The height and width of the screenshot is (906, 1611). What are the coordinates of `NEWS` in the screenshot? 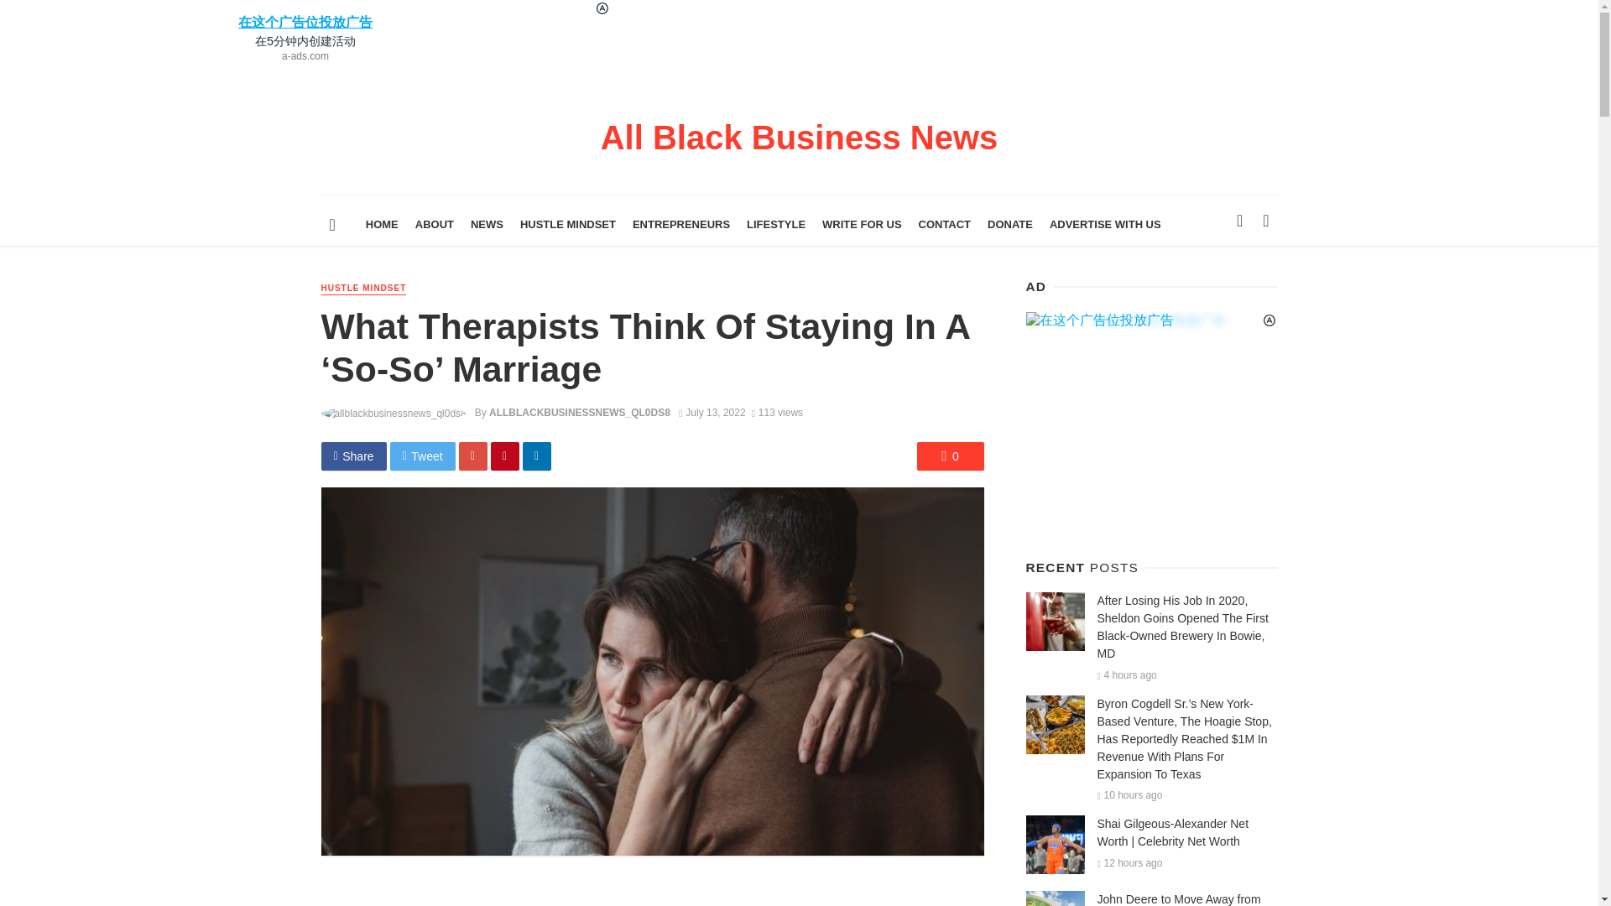 It's located at (487, 225).